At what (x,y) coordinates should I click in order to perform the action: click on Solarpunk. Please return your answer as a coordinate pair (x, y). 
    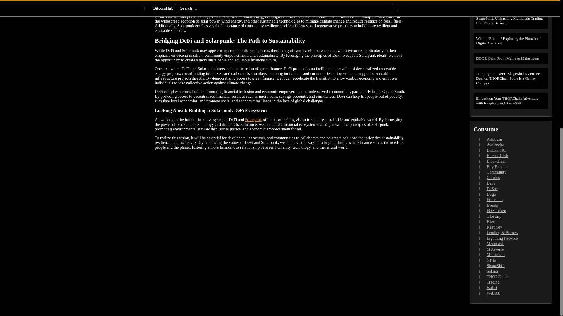
    Looking at the image, I should click on (253, 119).